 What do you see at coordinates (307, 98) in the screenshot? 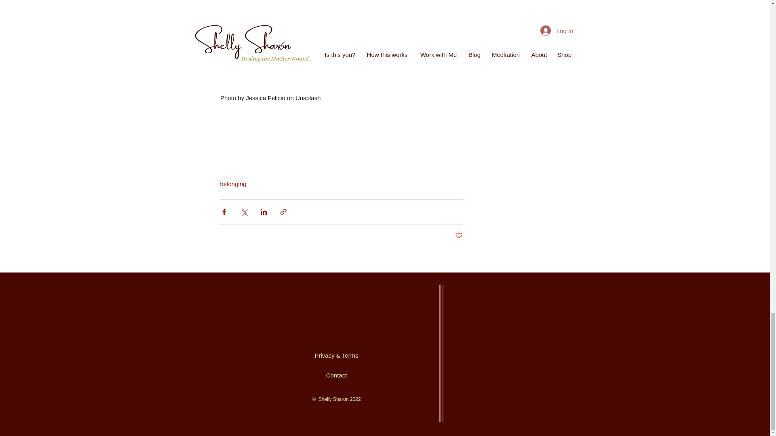
I see `Unsplash` at bounding box center [307, 98].